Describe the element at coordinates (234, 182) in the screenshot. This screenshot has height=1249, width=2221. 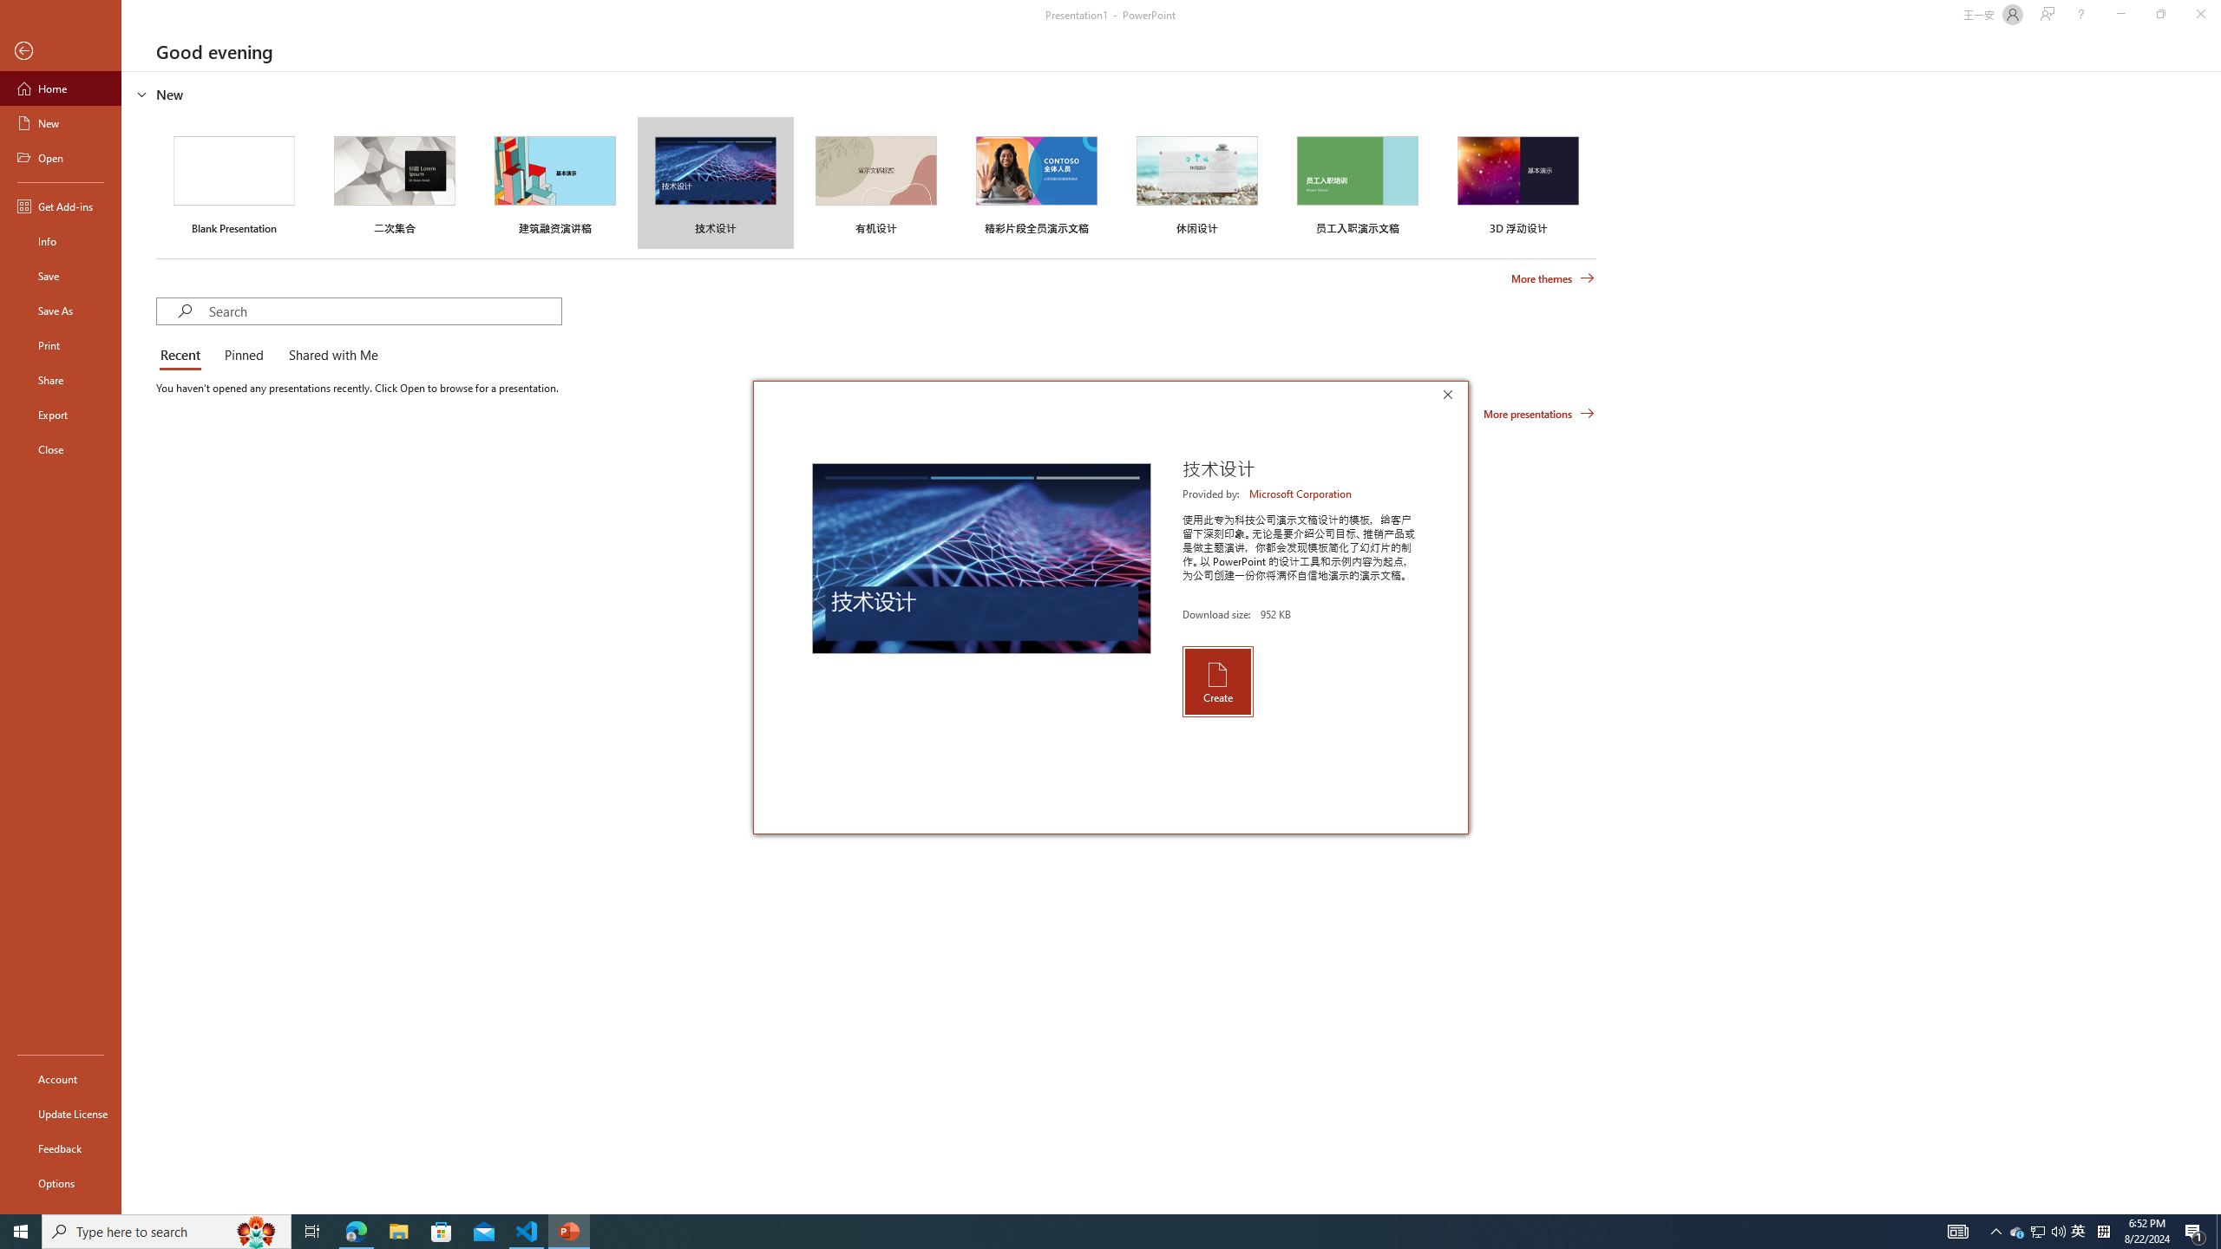
I see `Blank Presentation` at that location.